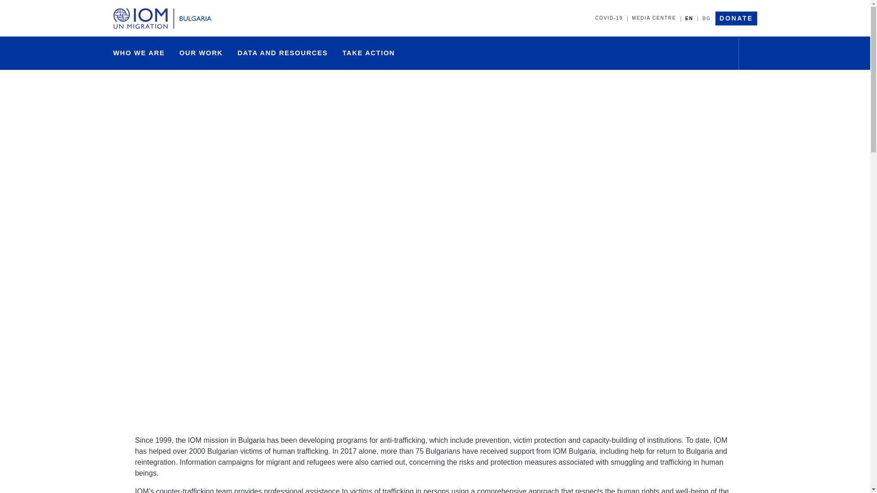 The image size is (877, 493). I want to click on WHO WE ARE, so click(139, 53).